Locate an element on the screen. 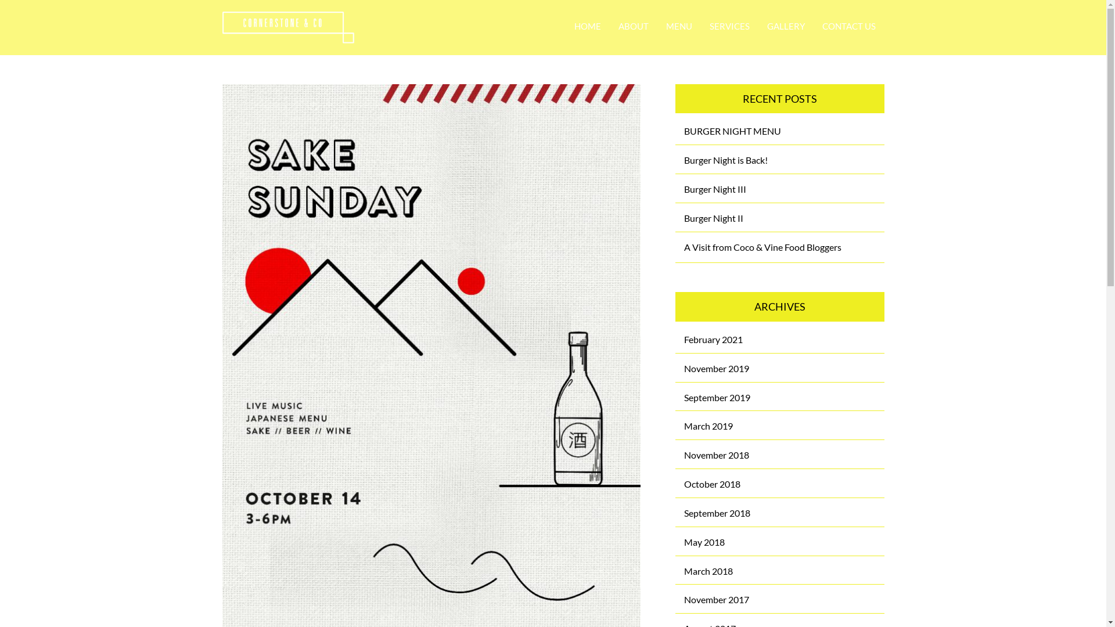 The image size is (1115, 627). CONTACT US is located at coordinates (848, 27).